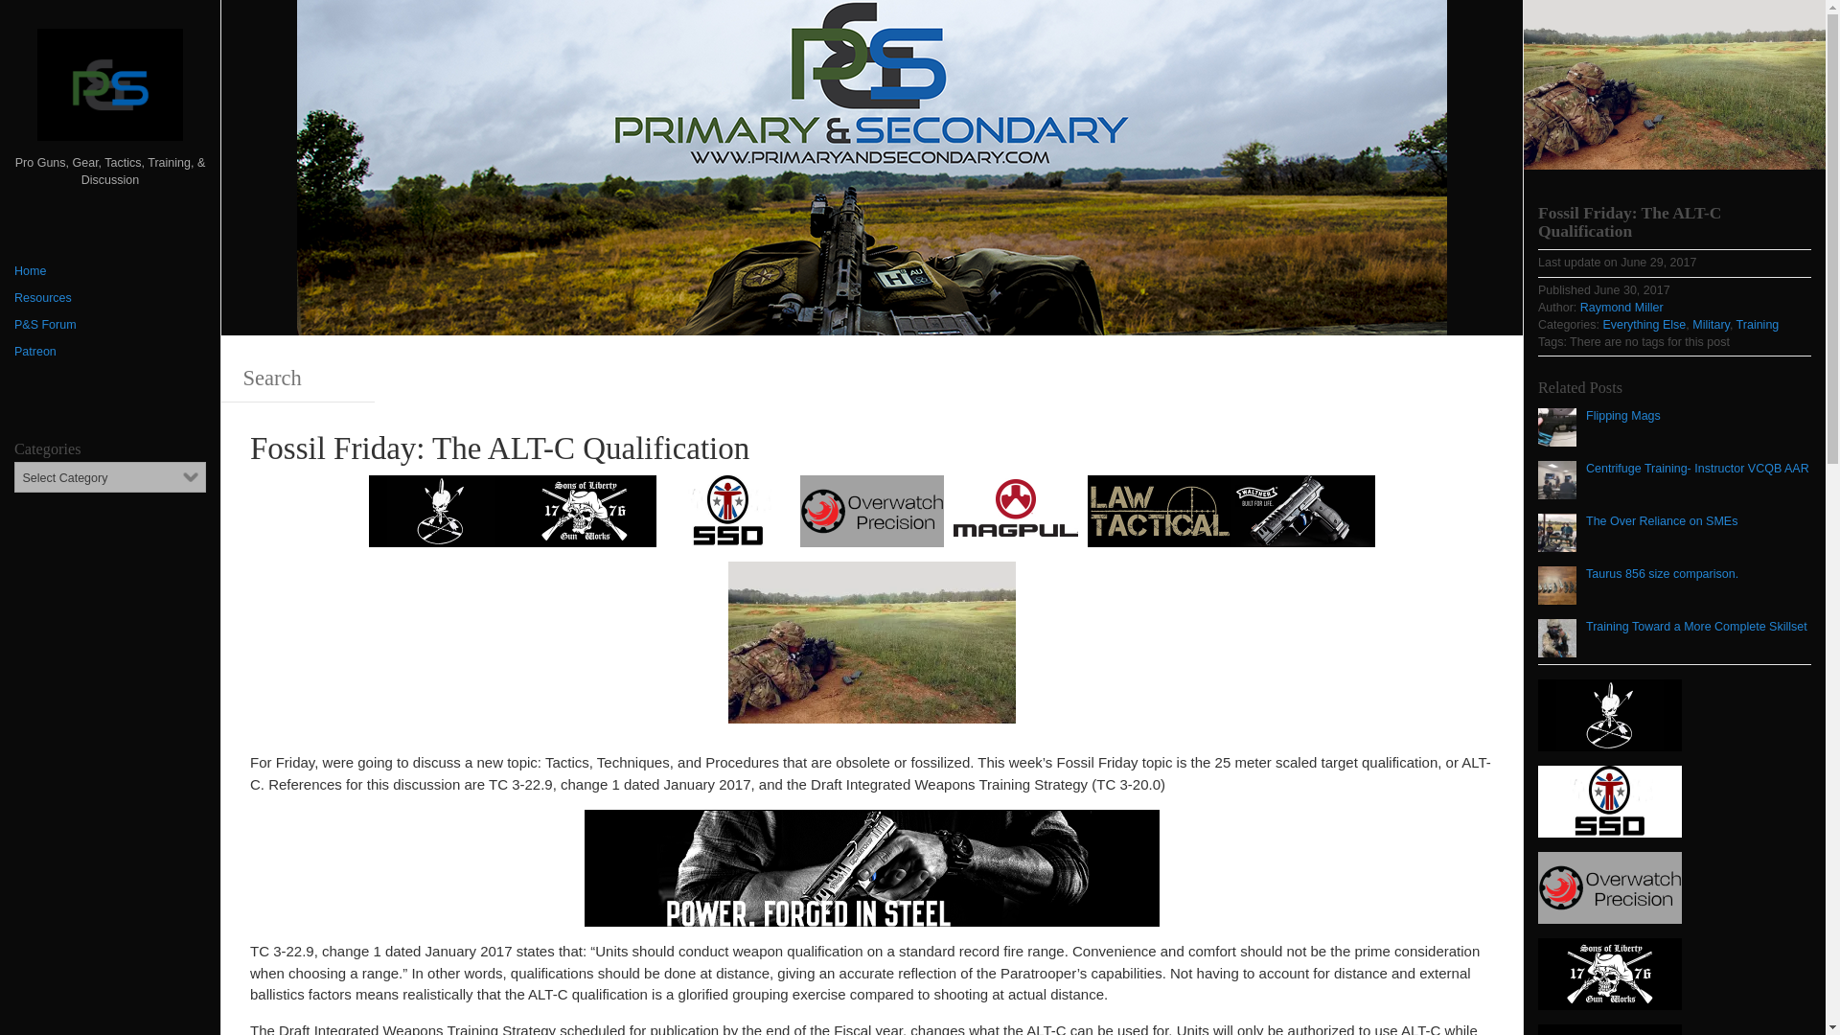 This screenshot has width=1840, height=1035. I want to click on Posts by Raymond Miller, so click(1621, 308).